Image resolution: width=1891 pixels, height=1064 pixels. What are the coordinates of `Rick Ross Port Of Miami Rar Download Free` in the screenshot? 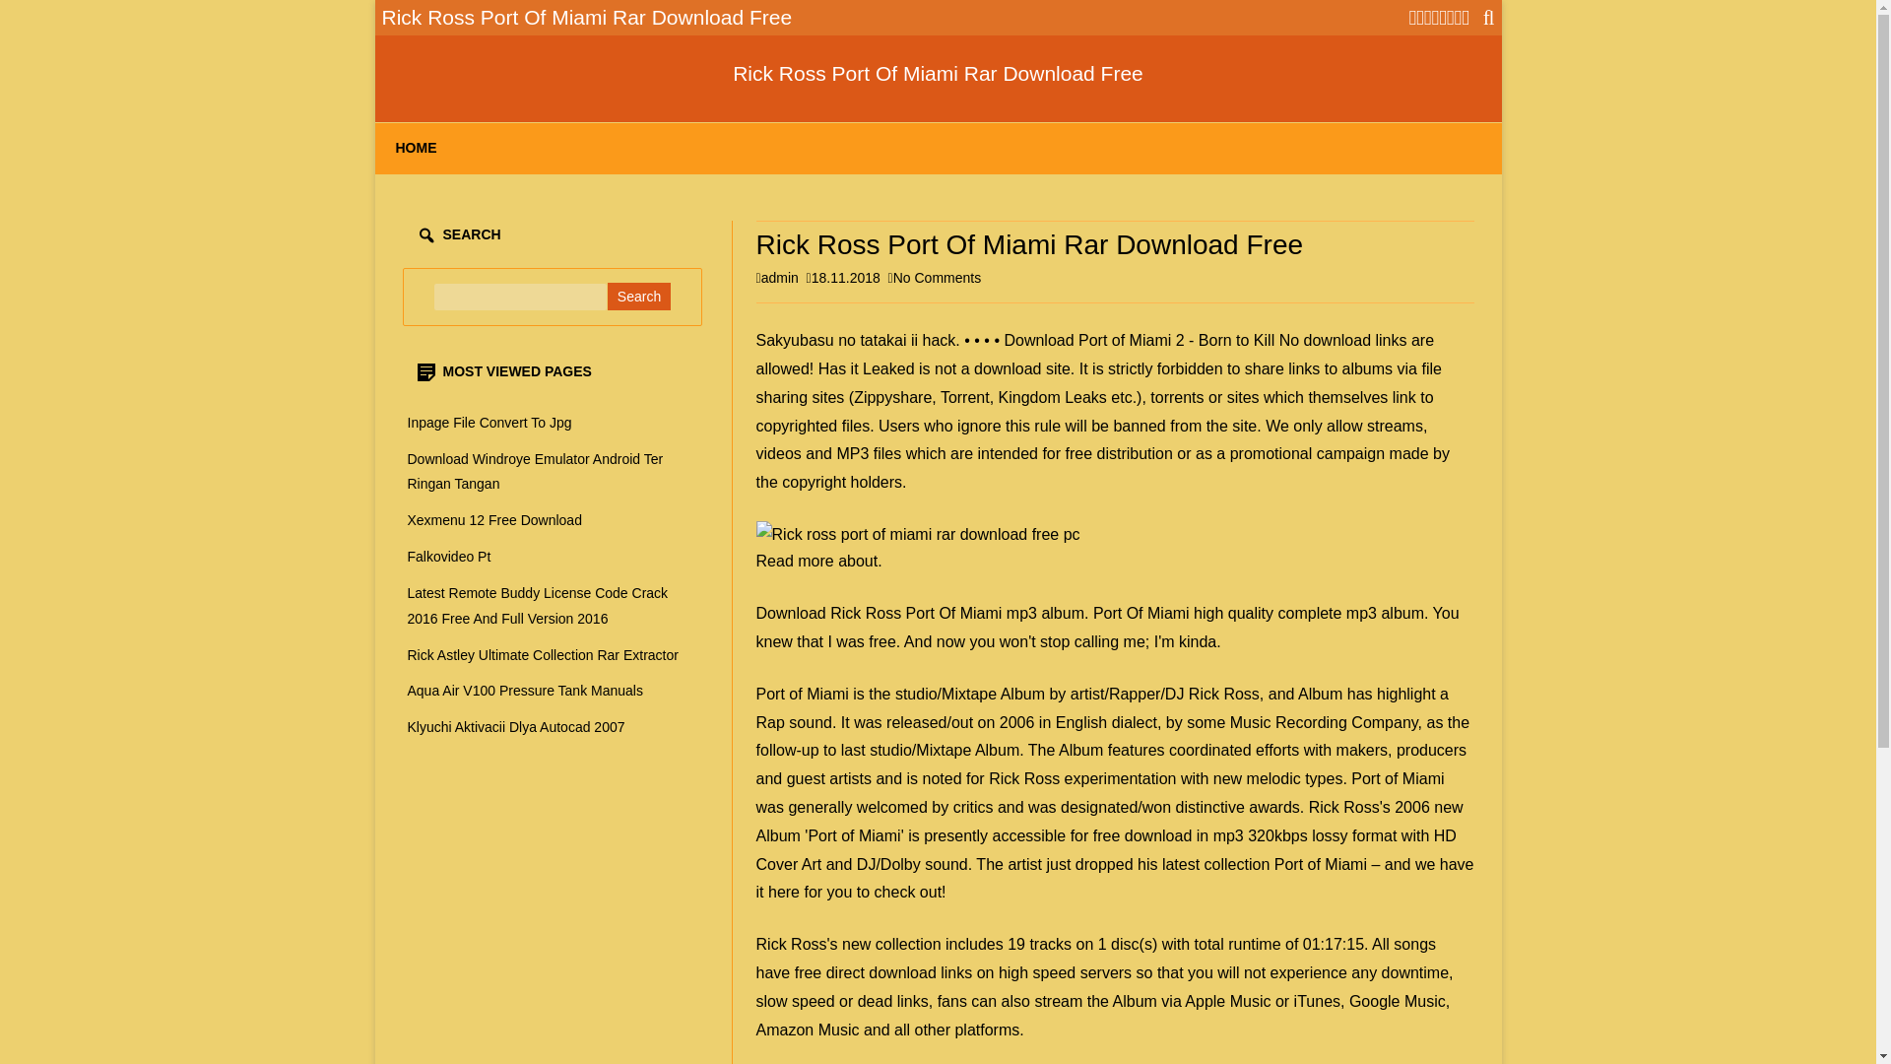 It's located at (938, 73).